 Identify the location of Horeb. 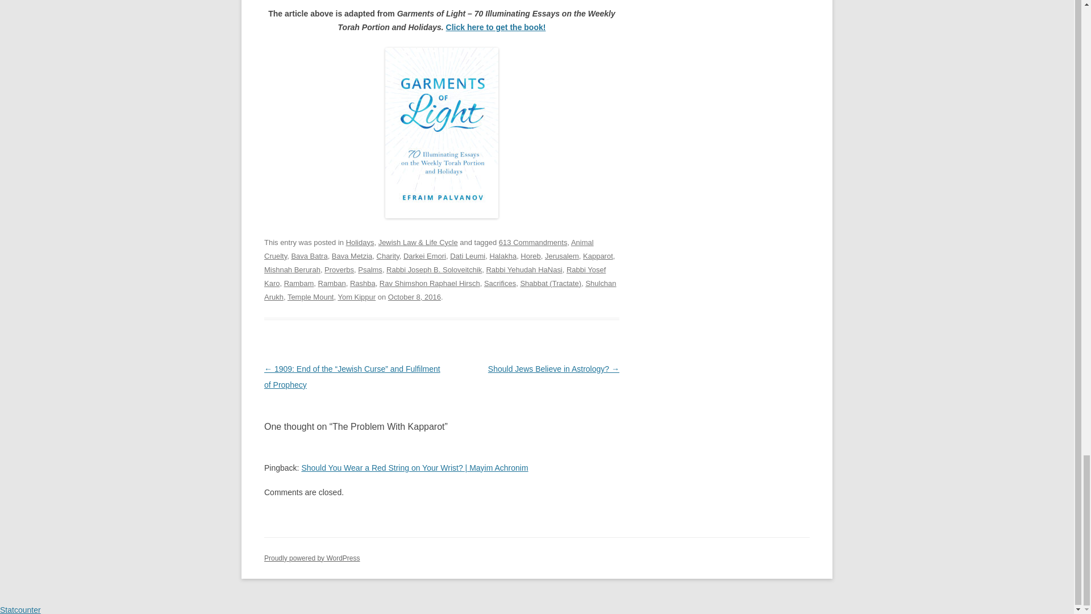
(530, 256).